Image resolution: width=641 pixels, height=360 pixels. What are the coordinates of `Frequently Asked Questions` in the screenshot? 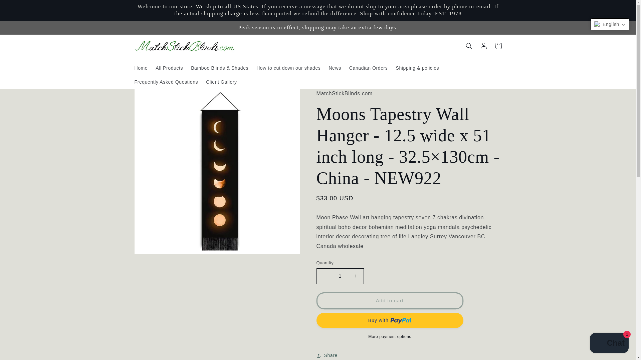 It's located at (166, 82).